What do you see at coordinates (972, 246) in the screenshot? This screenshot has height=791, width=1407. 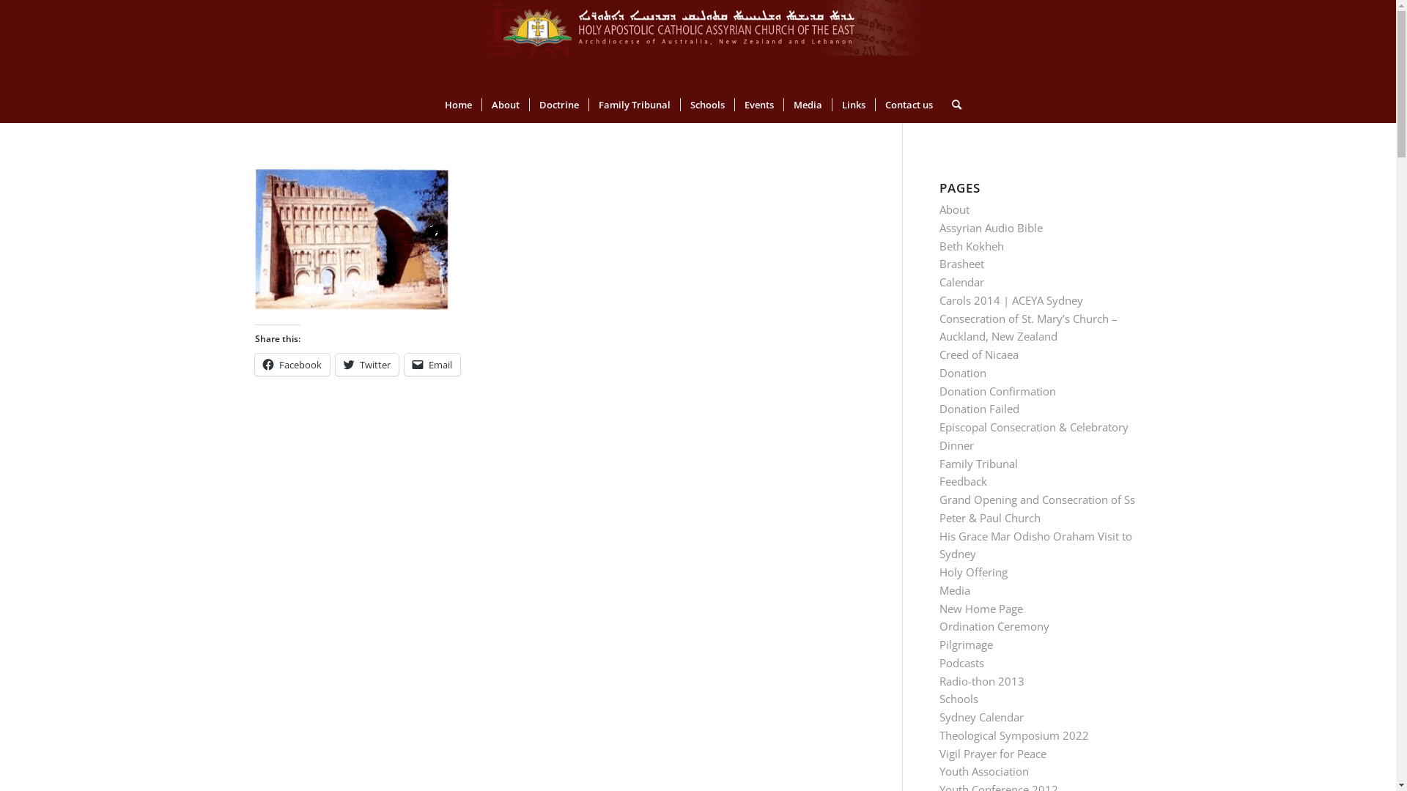 I see `Beth Kokheh` at bounding box center [972, 246].